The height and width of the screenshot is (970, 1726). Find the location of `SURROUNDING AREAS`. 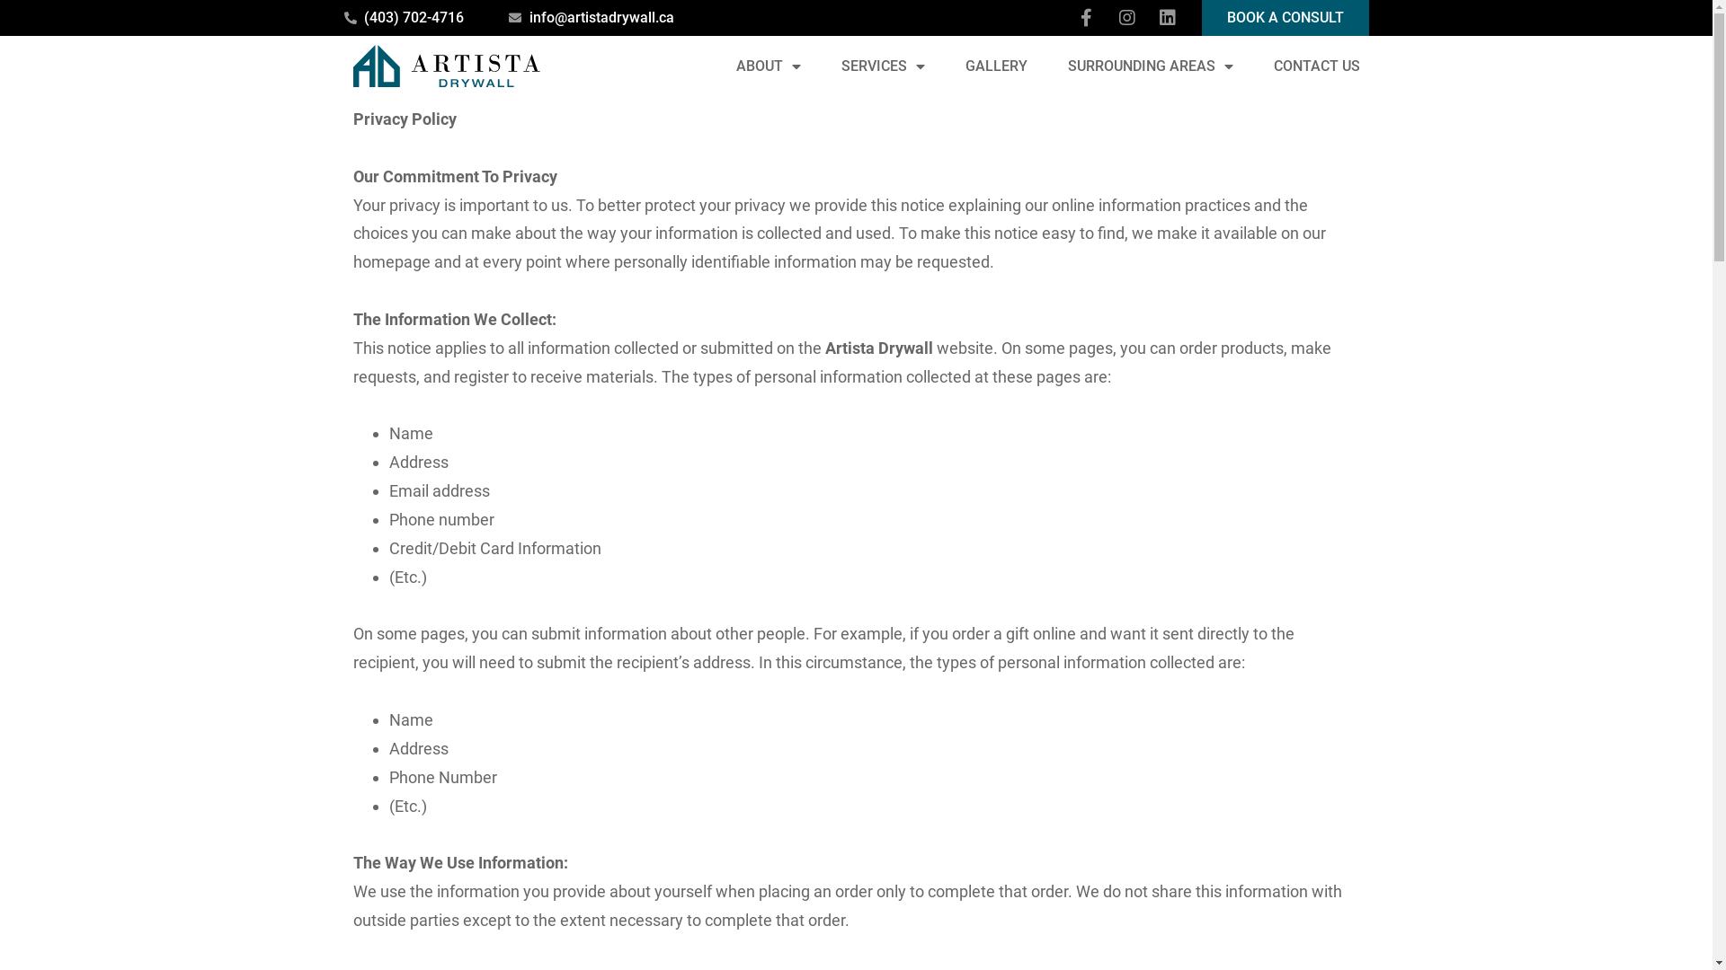

SURROUNDING AREAS is located at coordinates (1151, 66).